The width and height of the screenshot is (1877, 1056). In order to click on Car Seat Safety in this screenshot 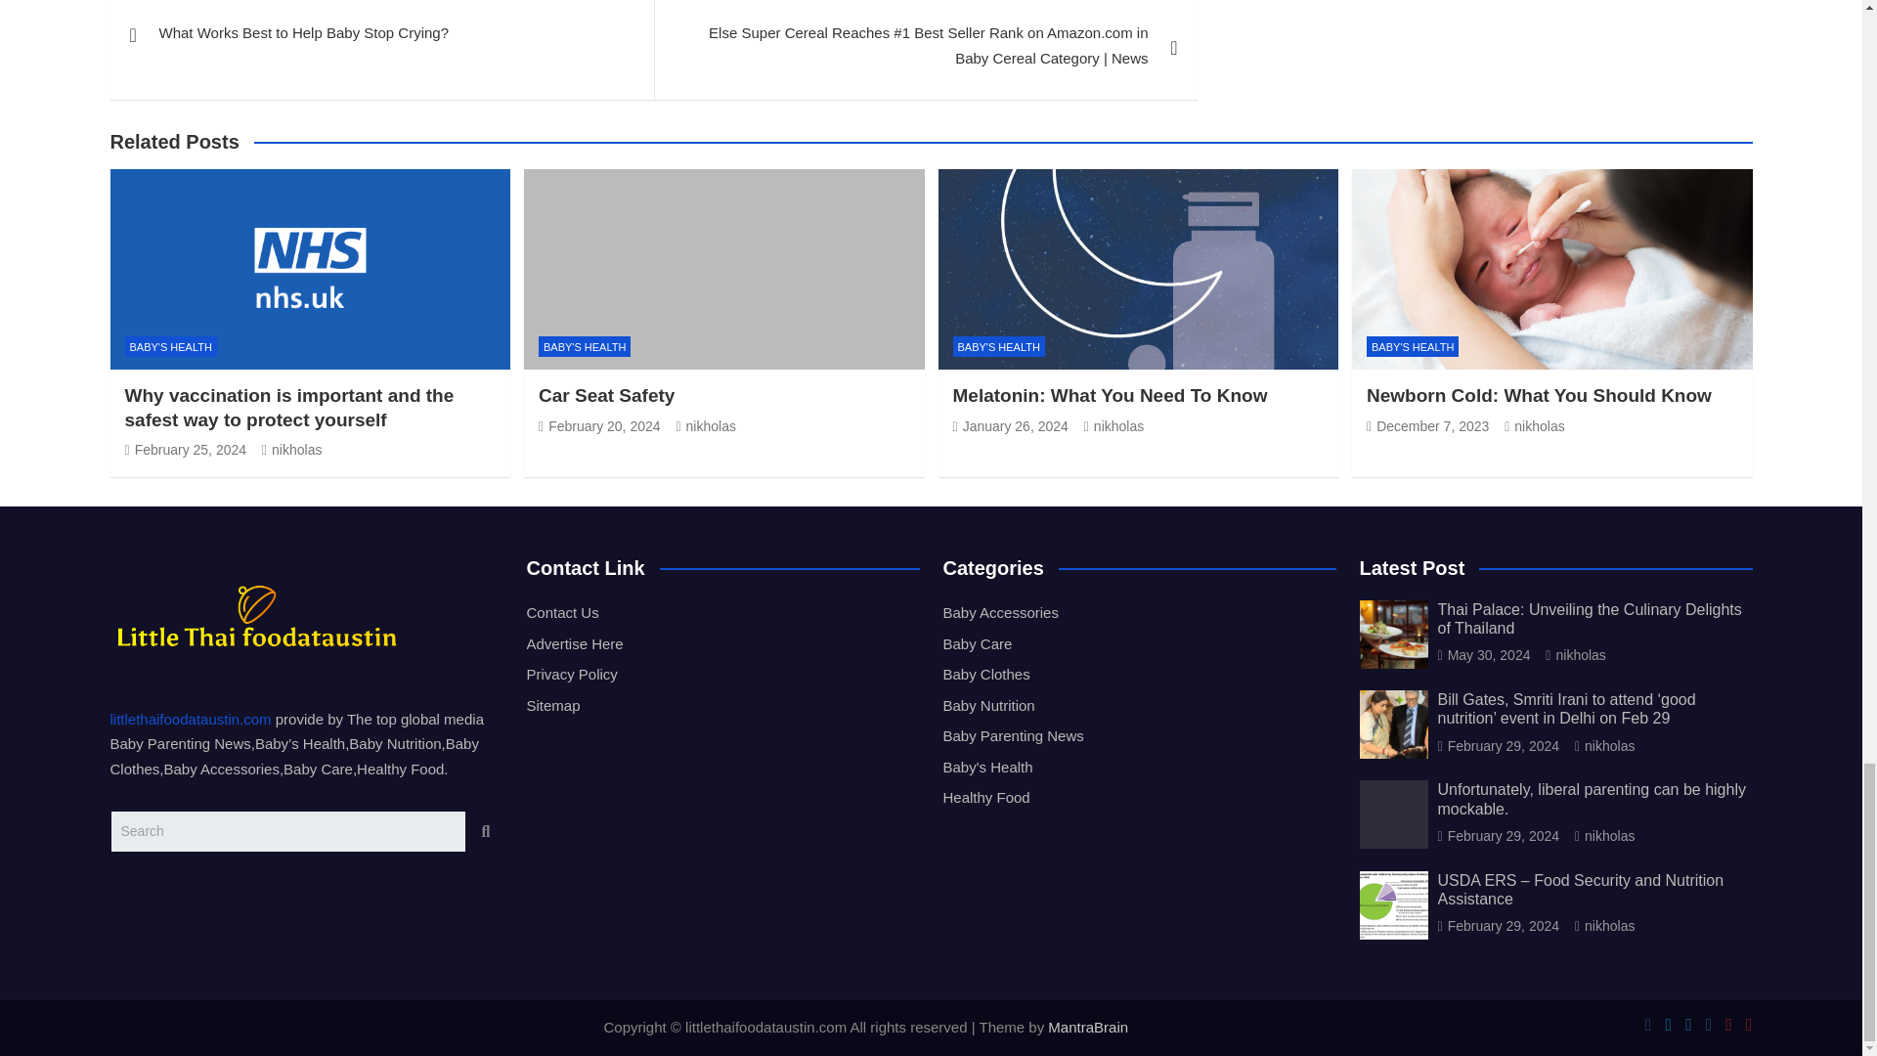, I will do `click(599, 425)`.